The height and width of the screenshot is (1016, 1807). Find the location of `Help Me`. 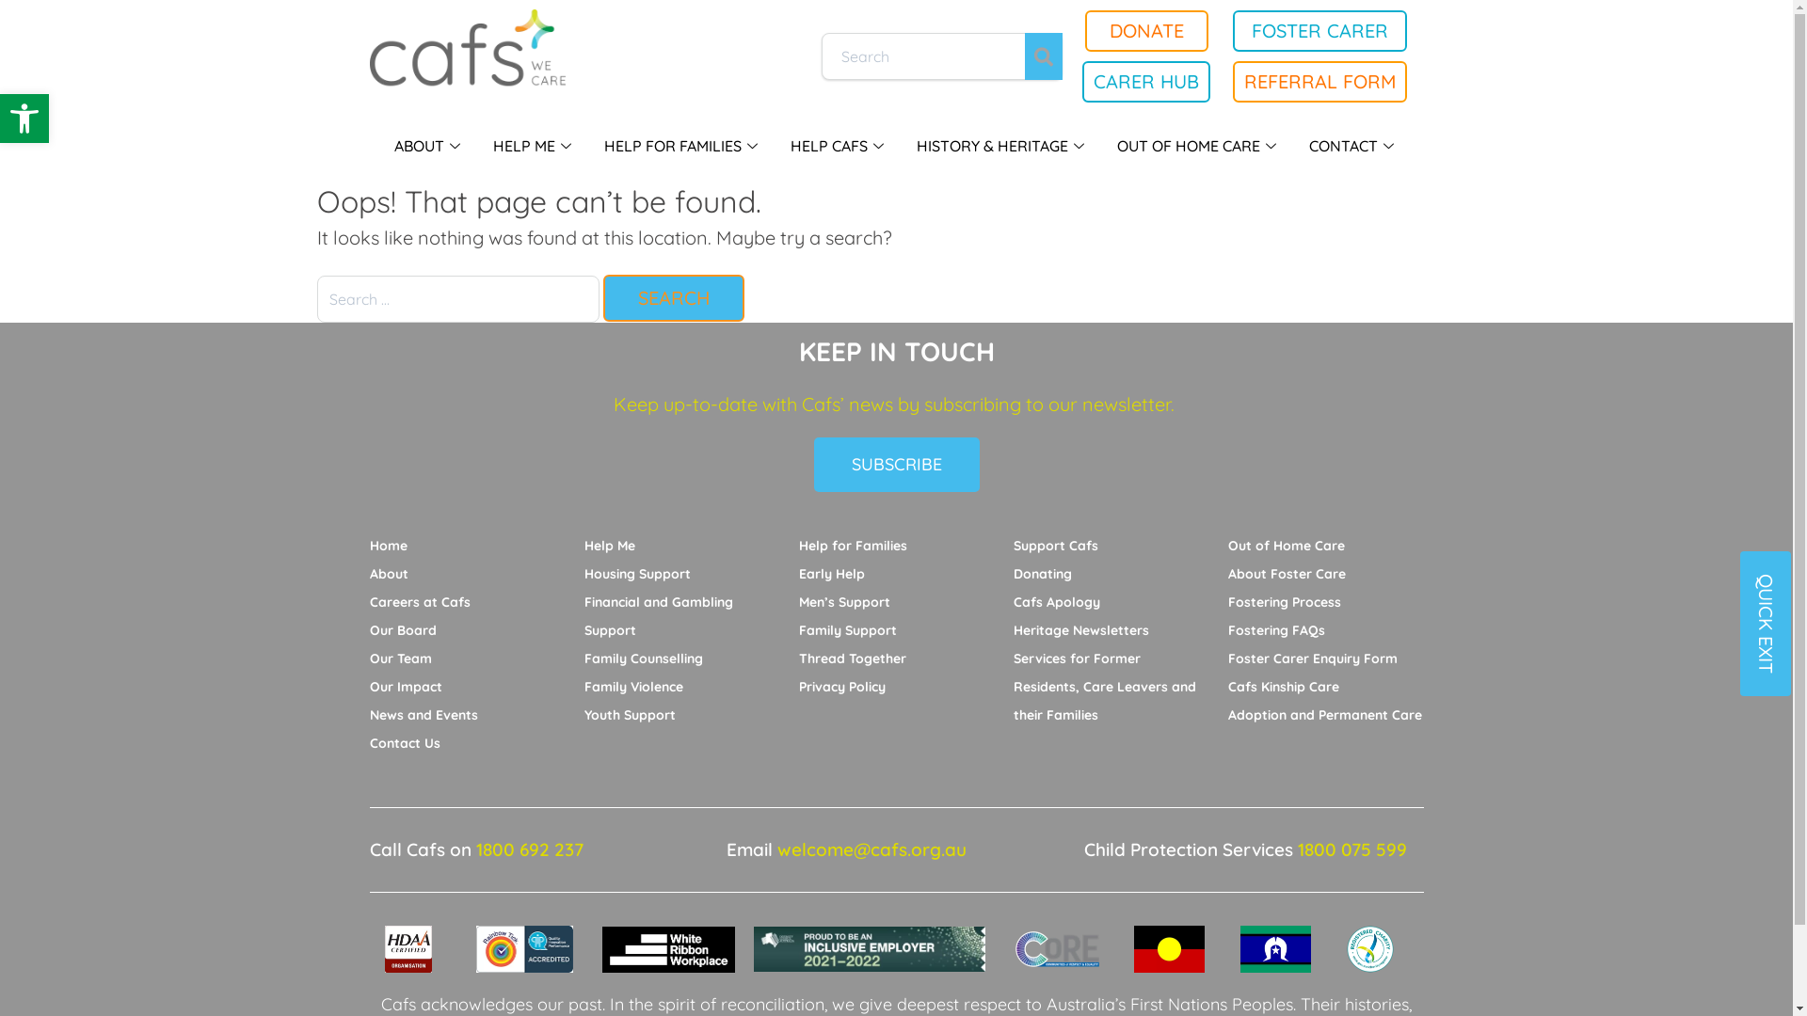

Help Me is located at coordinates (609, 546).